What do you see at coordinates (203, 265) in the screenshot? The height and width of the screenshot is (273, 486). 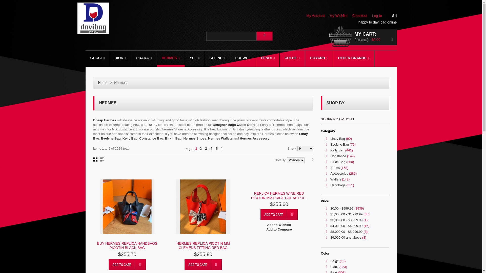 I see `ADD TO CART` at bounding box center [203, 265].